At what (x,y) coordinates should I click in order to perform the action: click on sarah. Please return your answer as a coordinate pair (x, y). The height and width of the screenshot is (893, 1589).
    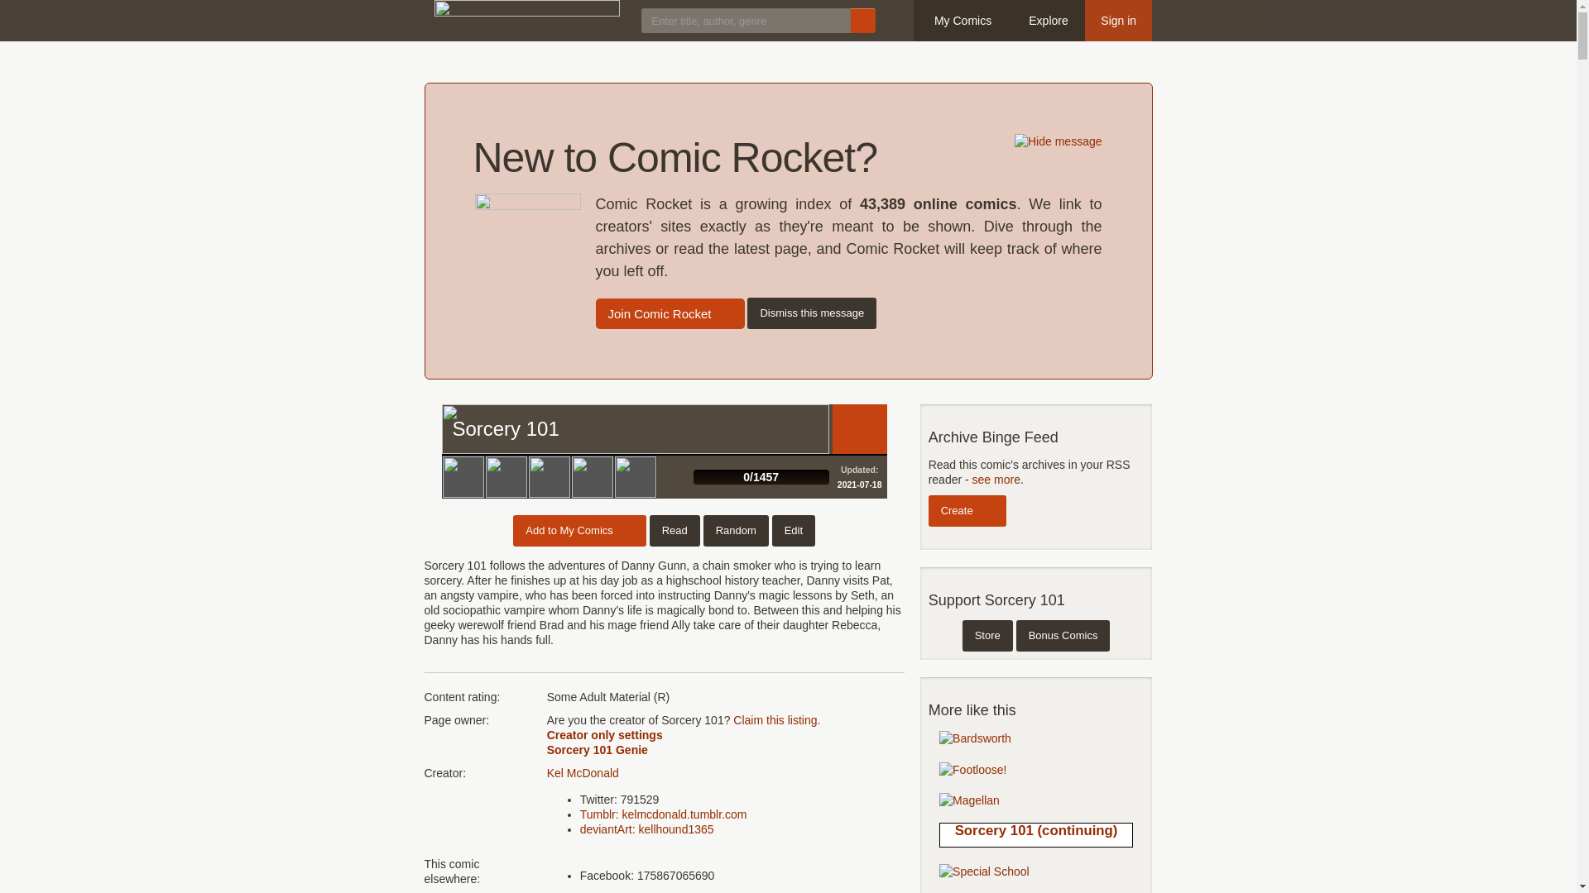
    Looking at the image, I should click on (549, 476).